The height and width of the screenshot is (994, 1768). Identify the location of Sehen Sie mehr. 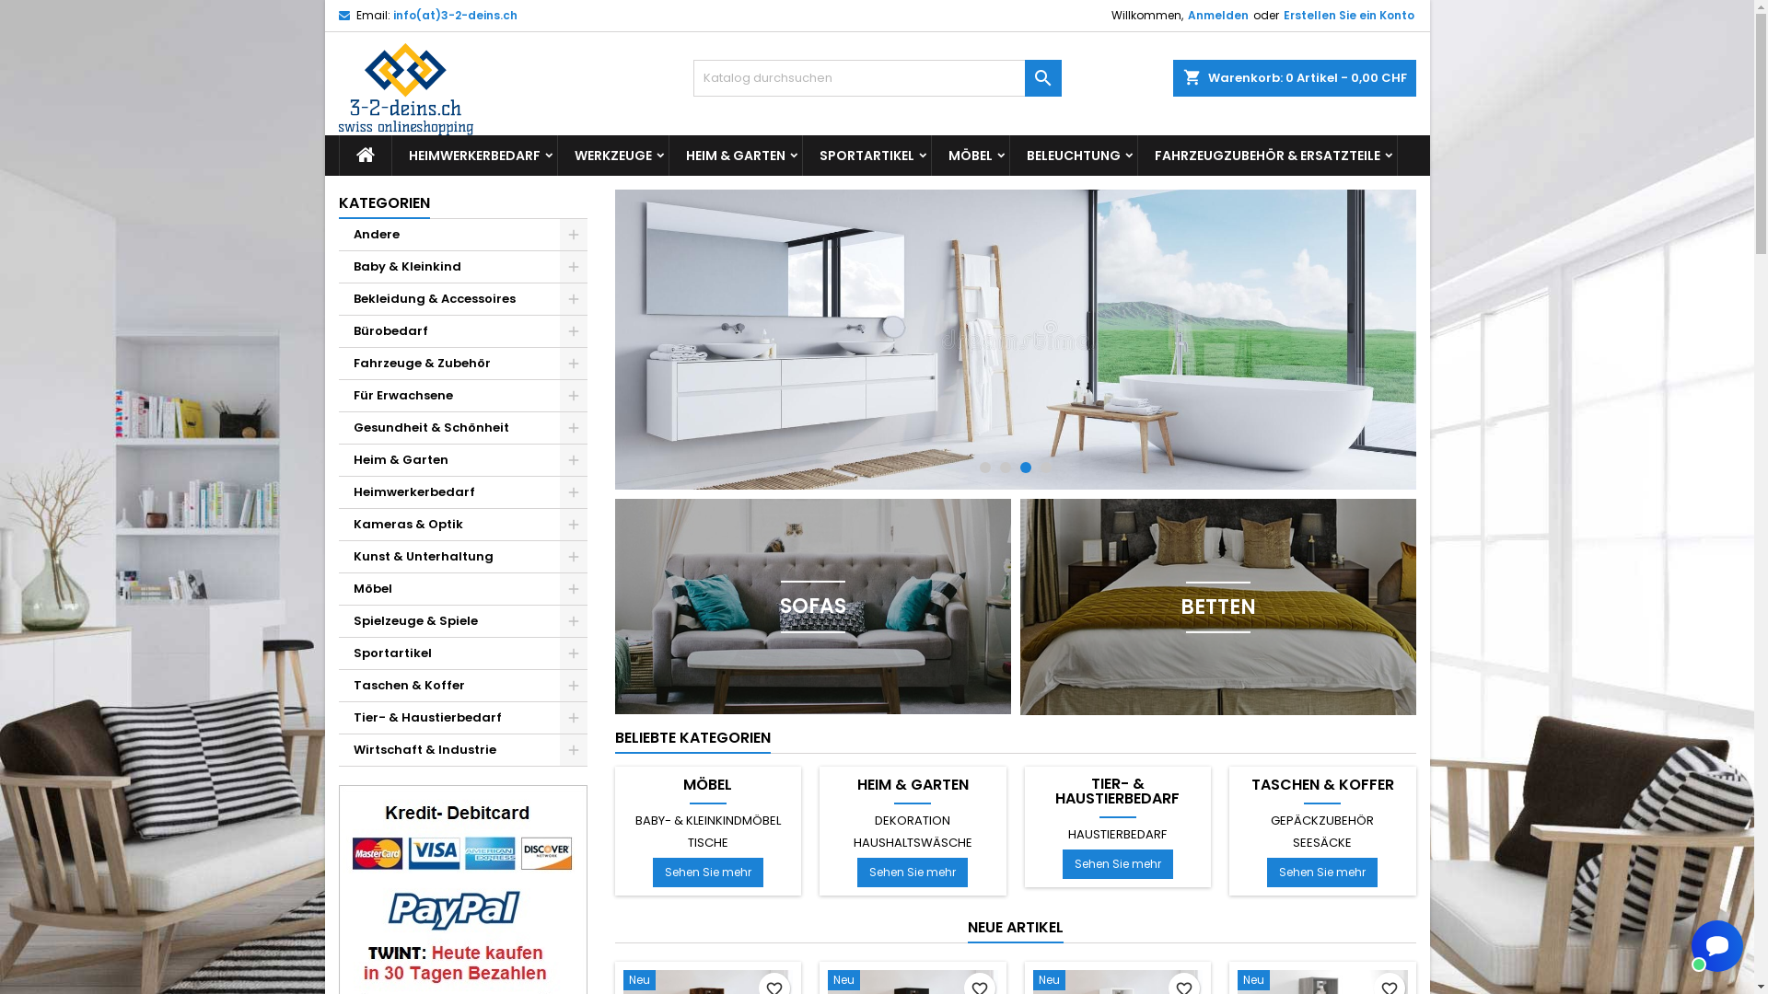
(913, 873).